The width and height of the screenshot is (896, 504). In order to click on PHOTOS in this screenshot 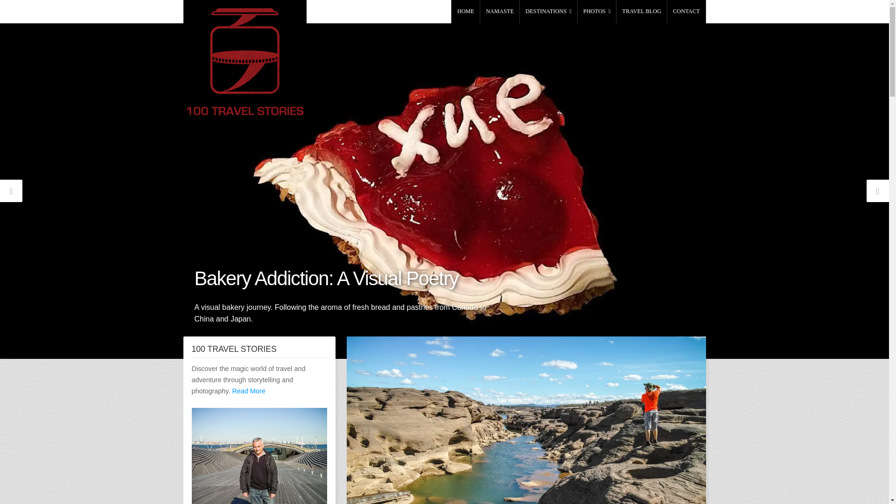, I will do `click(597, 11)`.